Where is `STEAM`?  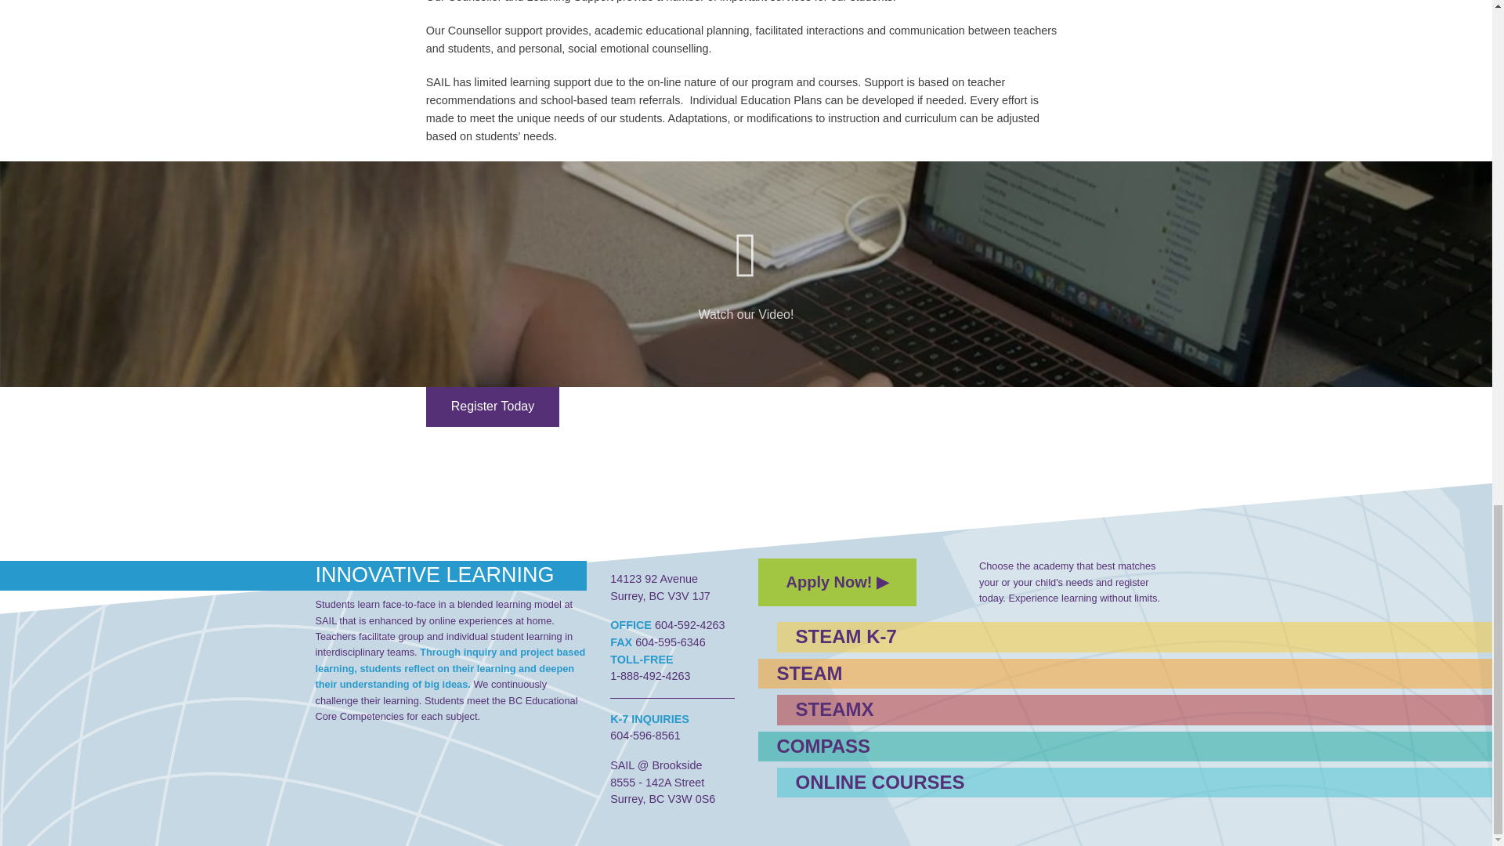
STEAM is located at coordinates (967, 674).